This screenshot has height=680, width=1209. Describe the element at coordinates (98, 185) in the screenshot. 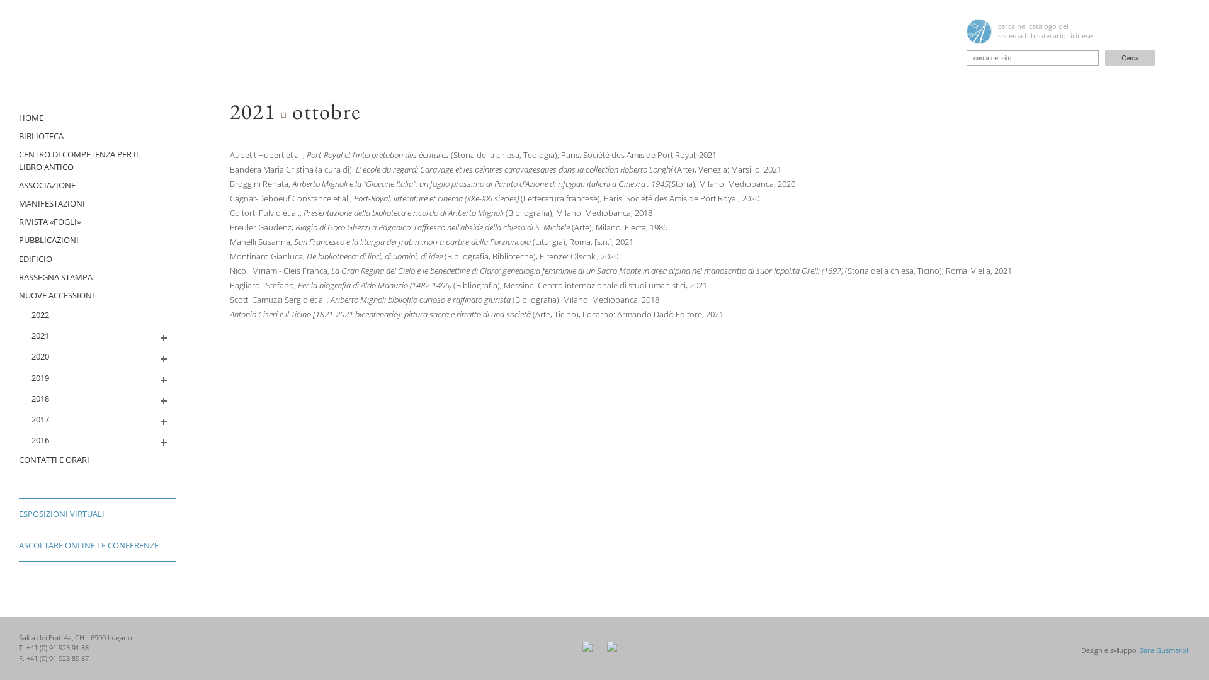

I see `ASSOCIAZIONE` at that location.